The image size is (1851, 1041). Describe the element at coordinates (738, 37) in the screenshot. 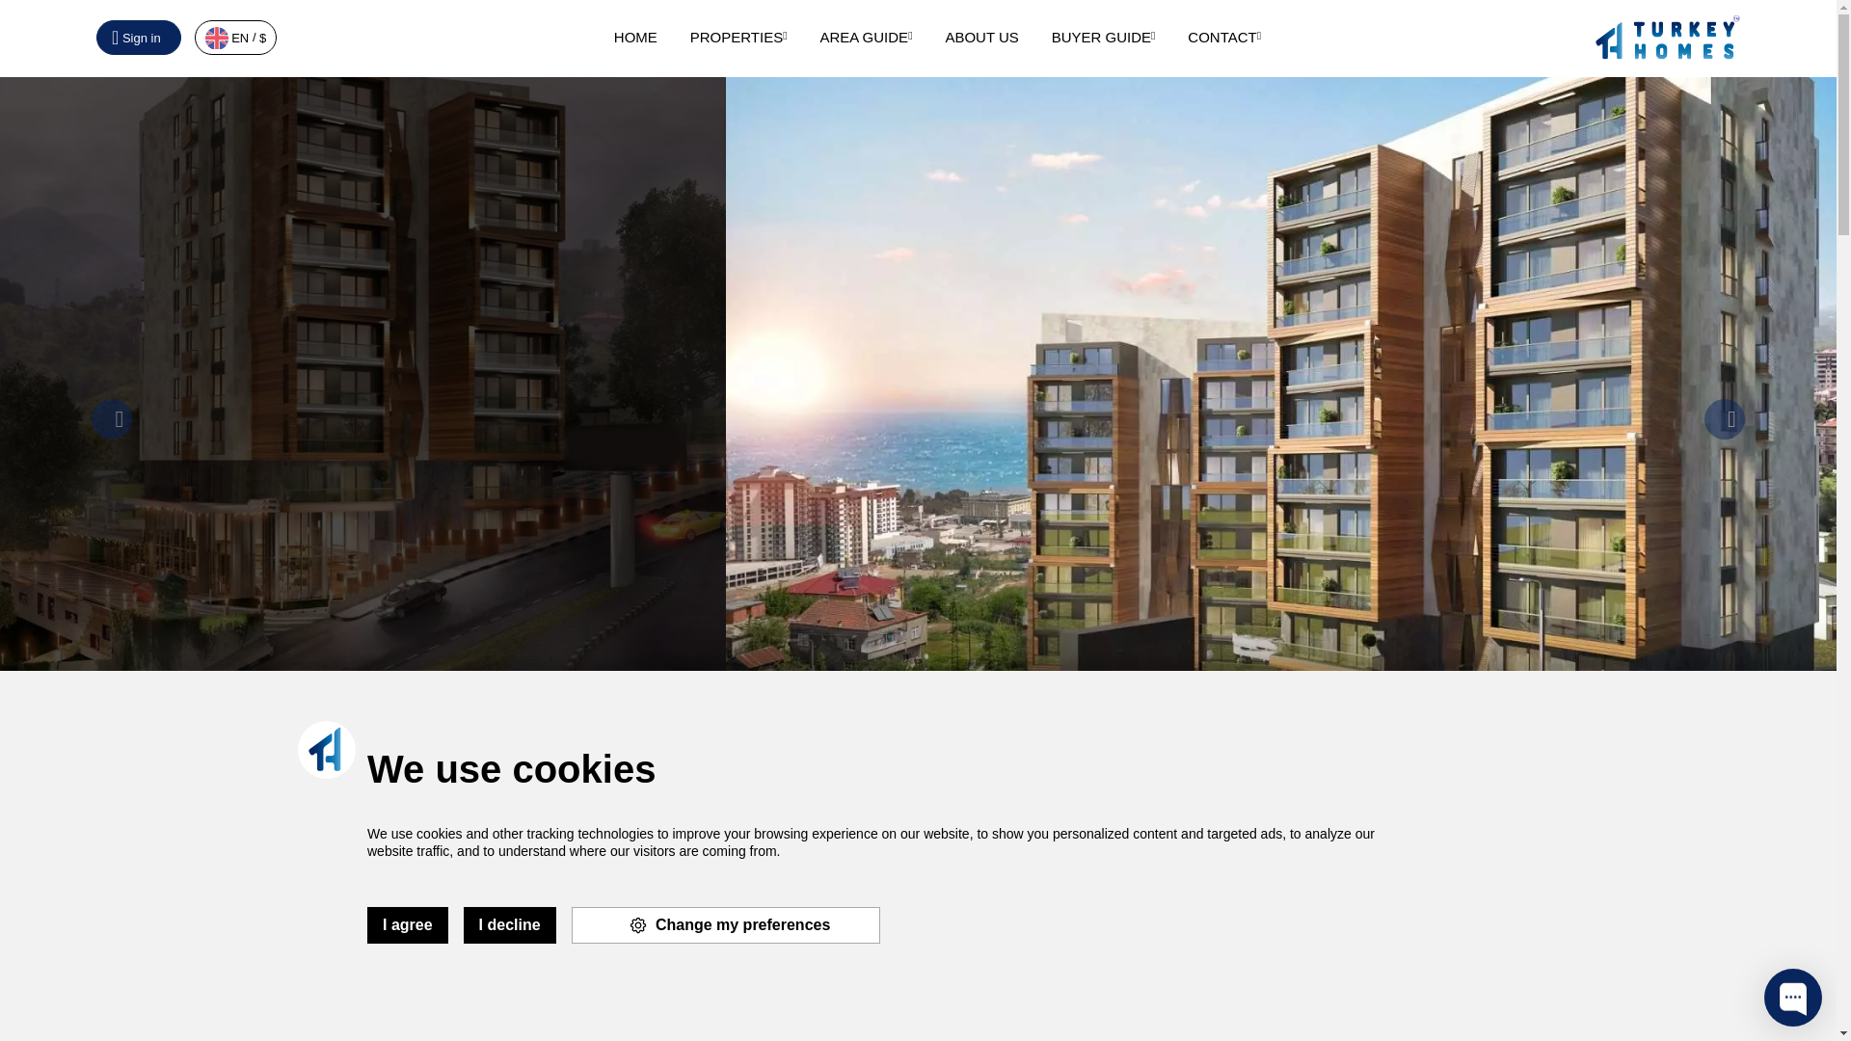

I see `PROPERTIES` at that location.